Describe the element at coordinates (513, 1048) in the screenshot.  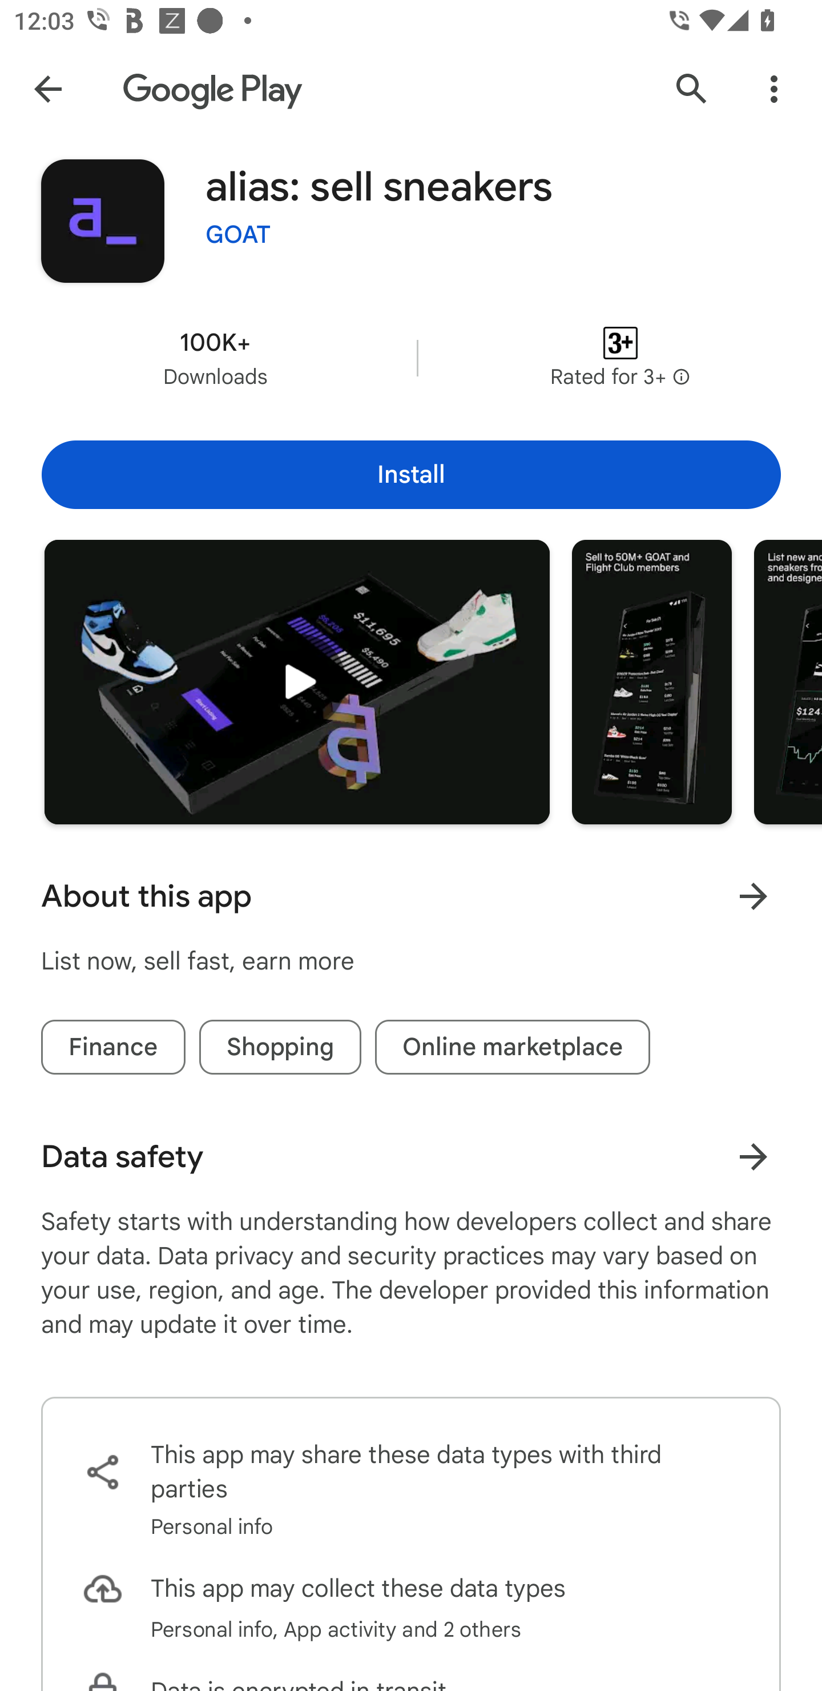
I see `Online marketplace tag` at that location.